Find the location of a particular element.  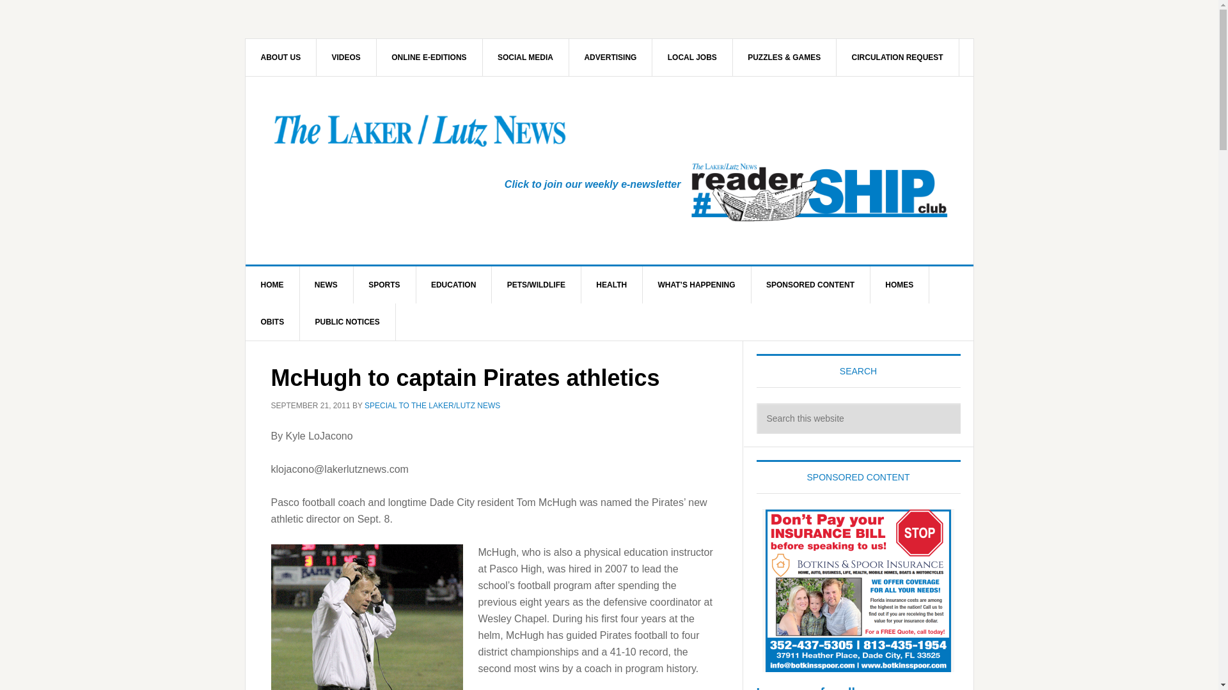

ABOUT US is located at coordinates (281, 57).